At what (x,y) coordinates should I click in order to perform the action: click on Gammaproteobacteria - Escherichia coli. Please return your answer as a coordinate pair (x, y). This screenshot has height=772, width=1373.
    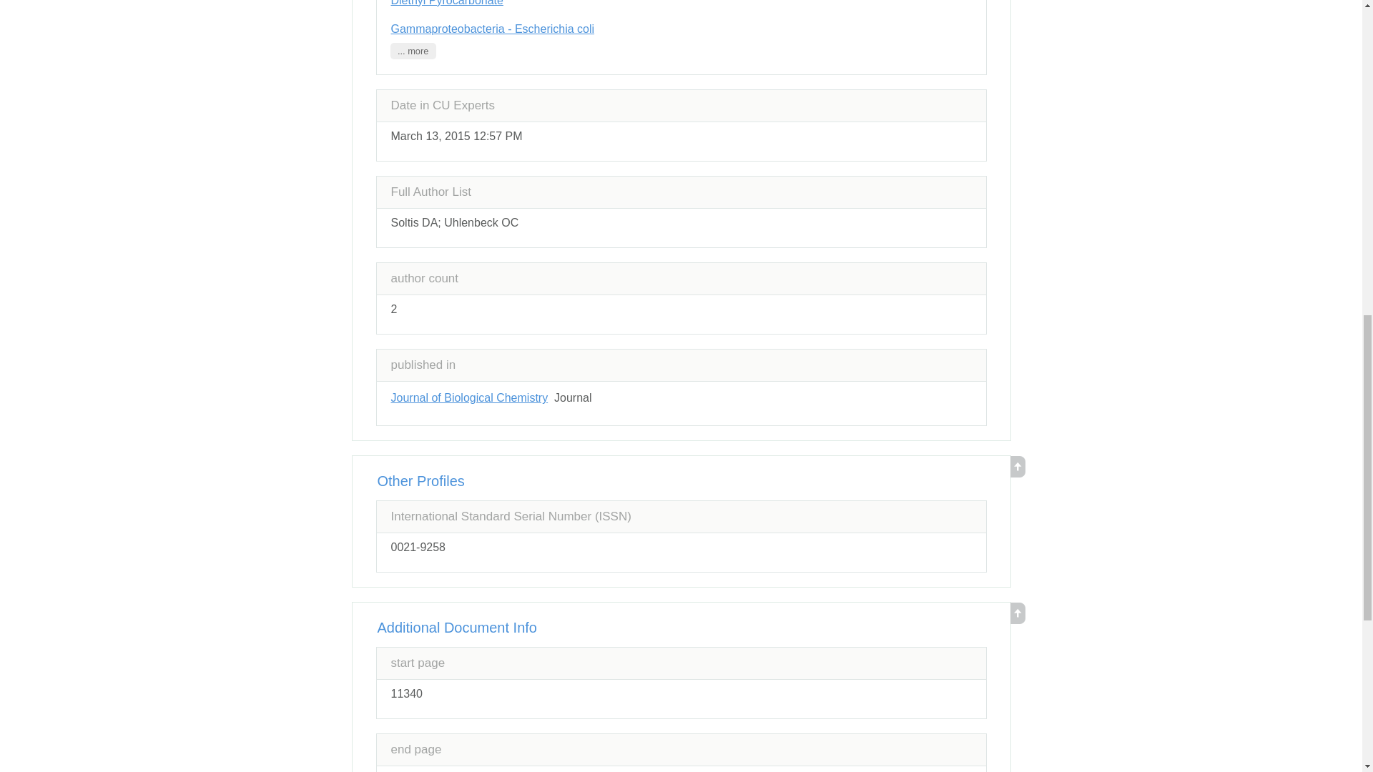
    Looking at the image, I should click on (492, 29).